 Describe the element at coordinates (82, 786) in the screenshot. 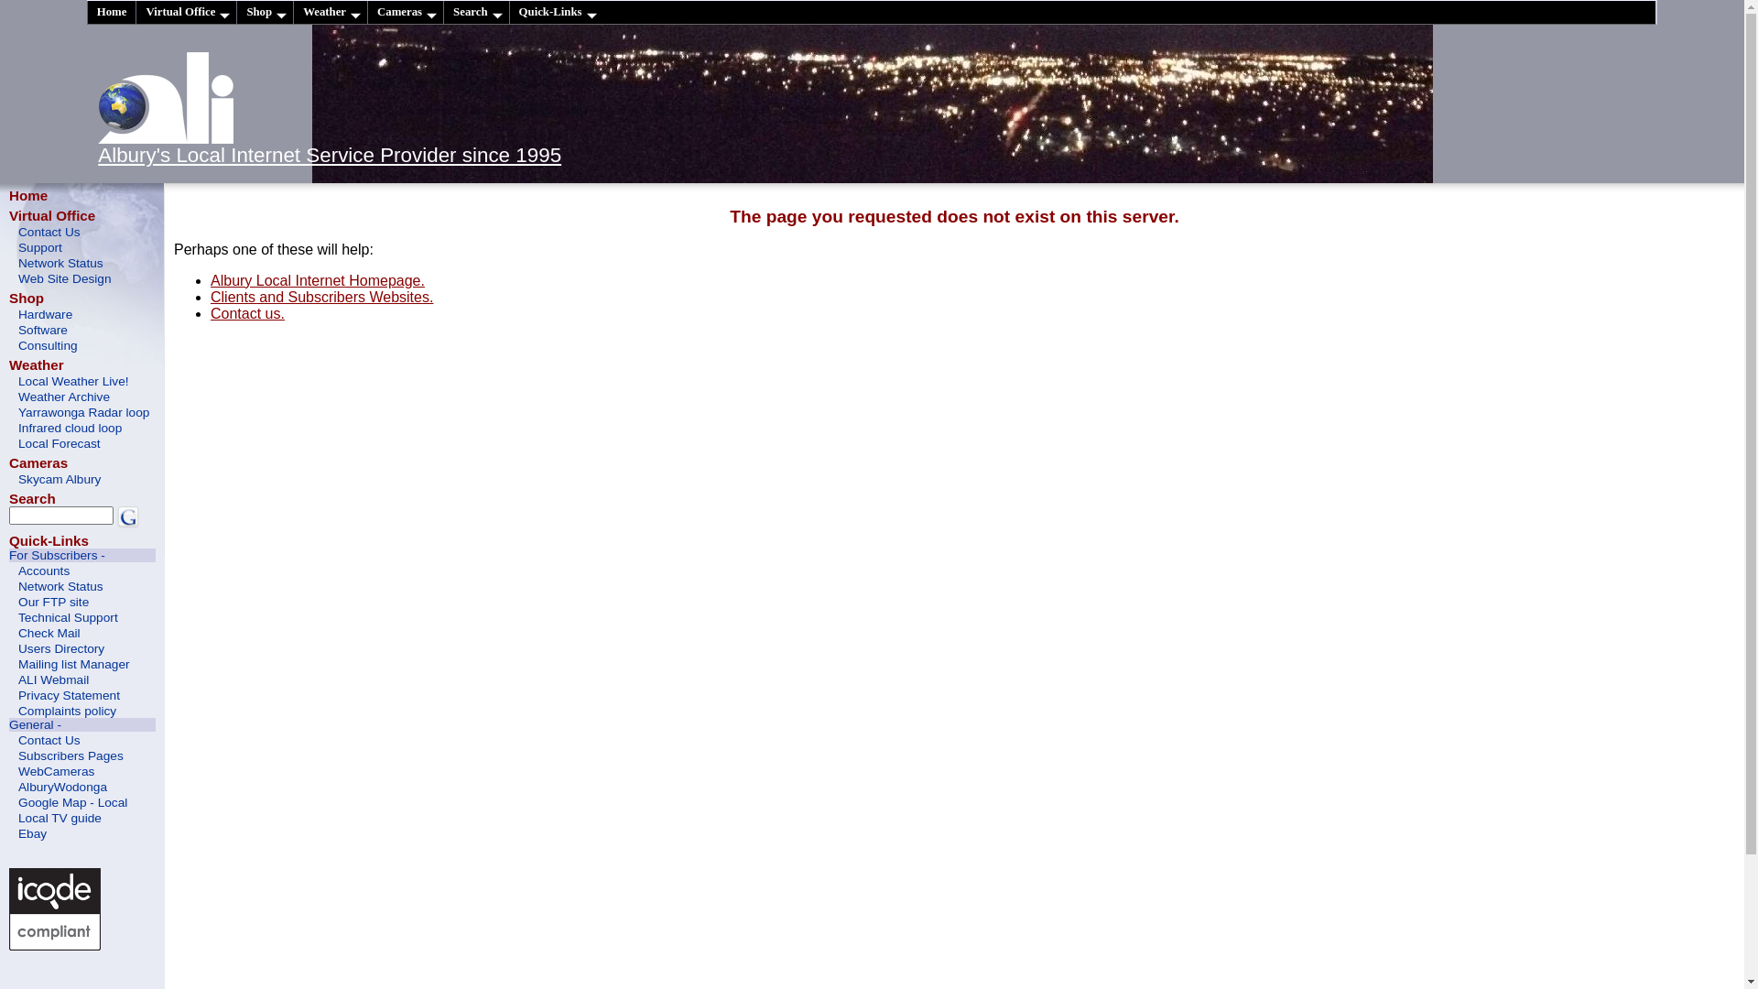

I see `AlburyWodonga` at that location.